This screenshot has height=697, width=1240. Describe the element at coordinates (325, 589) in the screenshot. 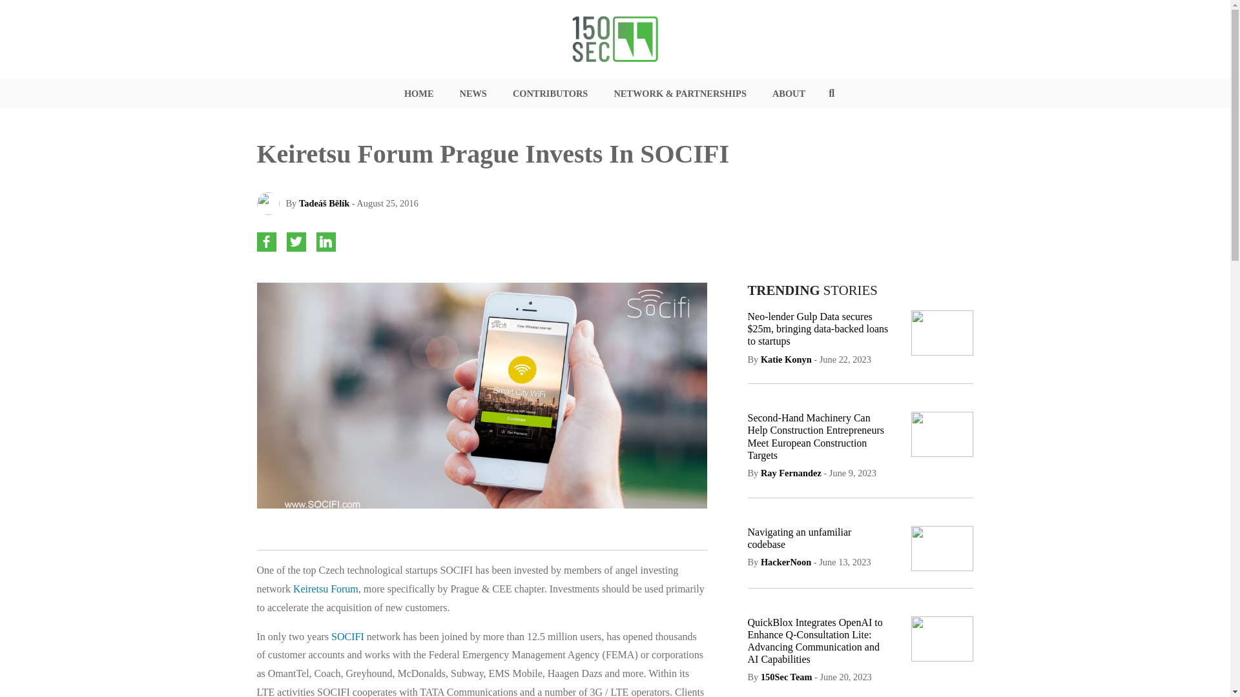

I see `Keiretsu Forum` at that location.